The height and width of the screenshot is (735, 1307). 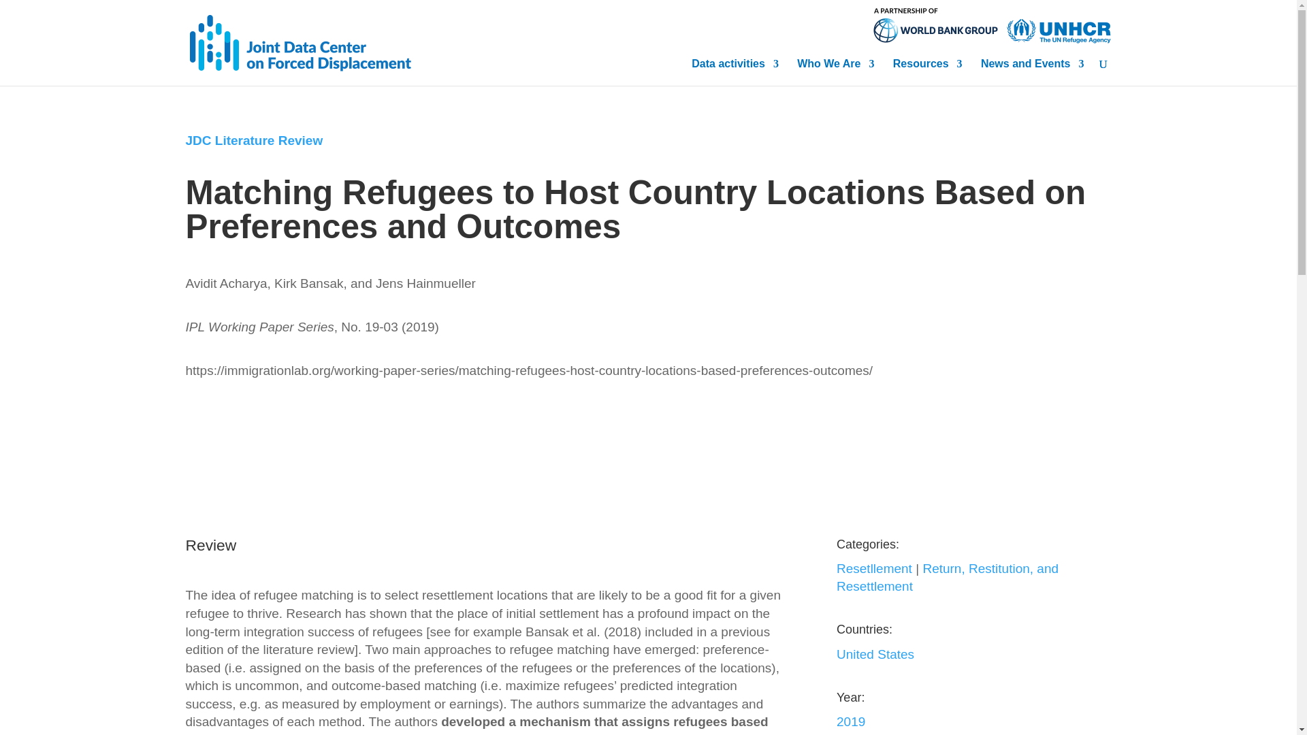 What do you see at coordinates (874, 568) in the screenshot?
I see `Resetllement` at bounding box center [874, 568].